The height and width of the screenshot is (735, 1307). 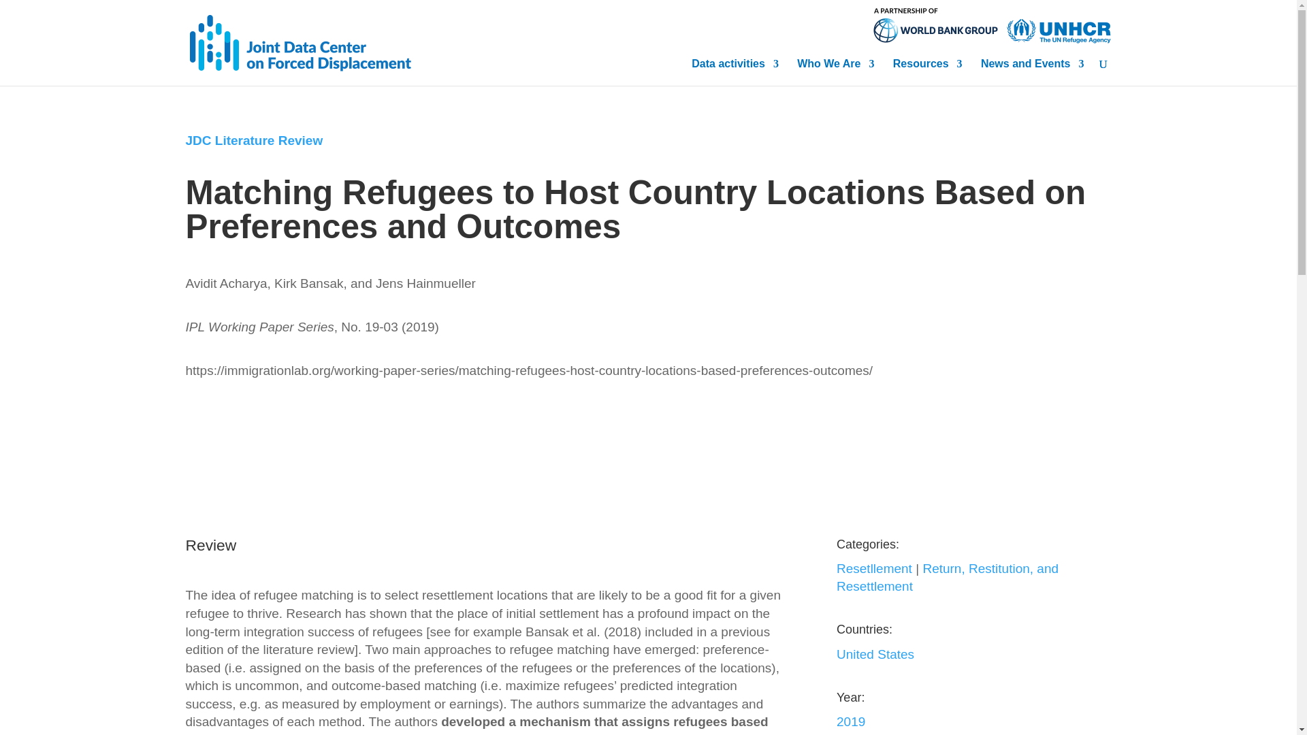 What do you see at coordinates (874, 568) in the screenshot?
I see `Resetllement` at bounding box center [874, 568].